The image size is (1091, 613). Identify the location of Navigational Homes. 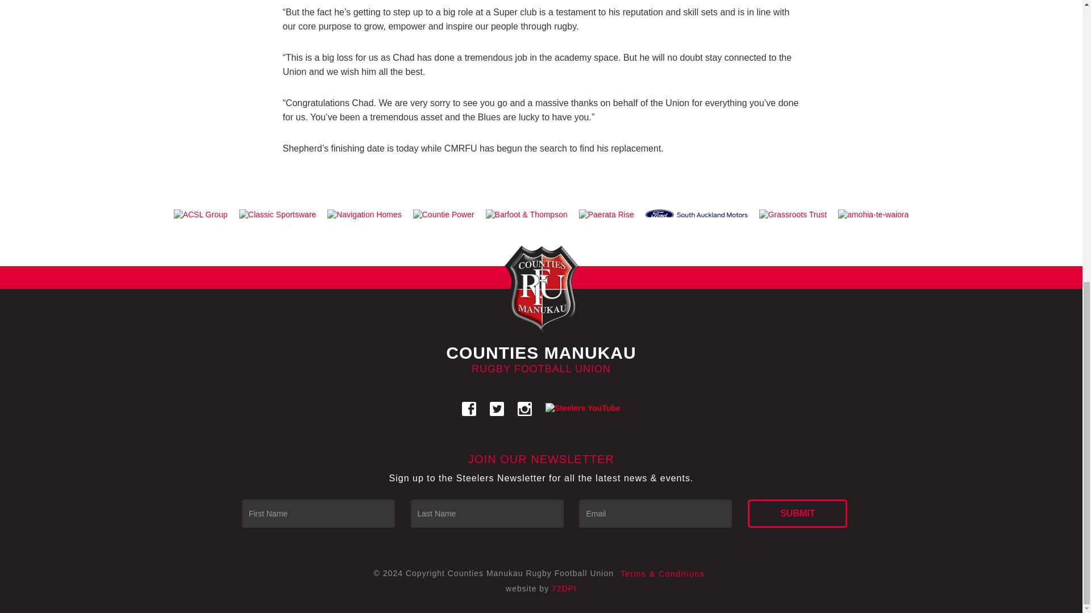
(364, 215).